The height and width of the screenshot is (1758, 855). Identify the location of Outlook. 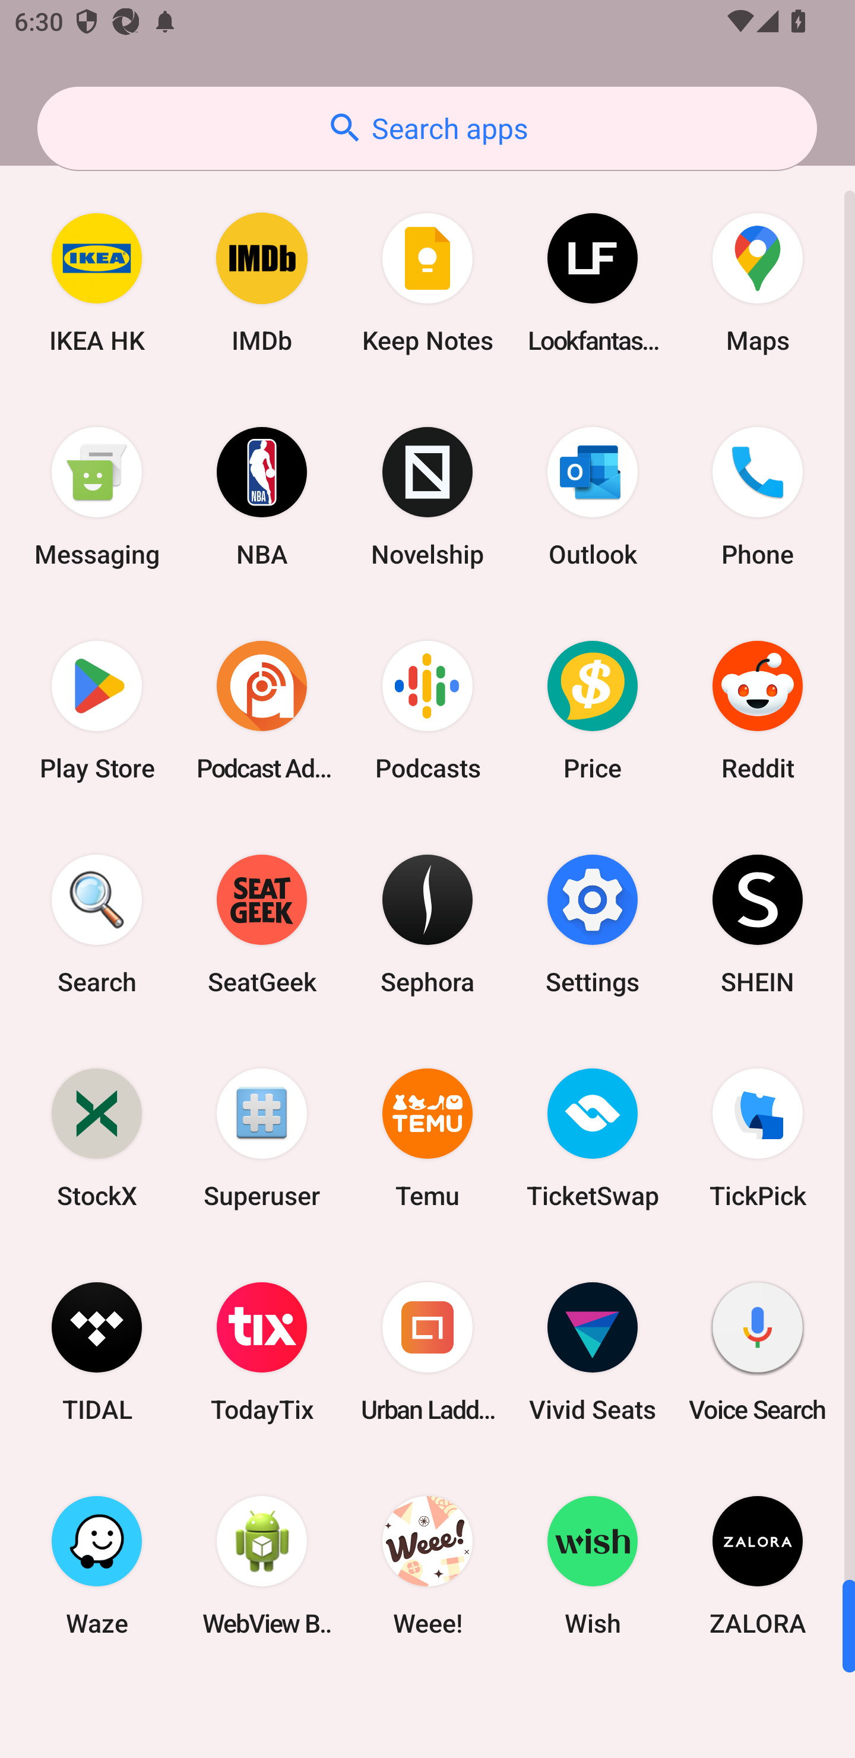
(593, 497).